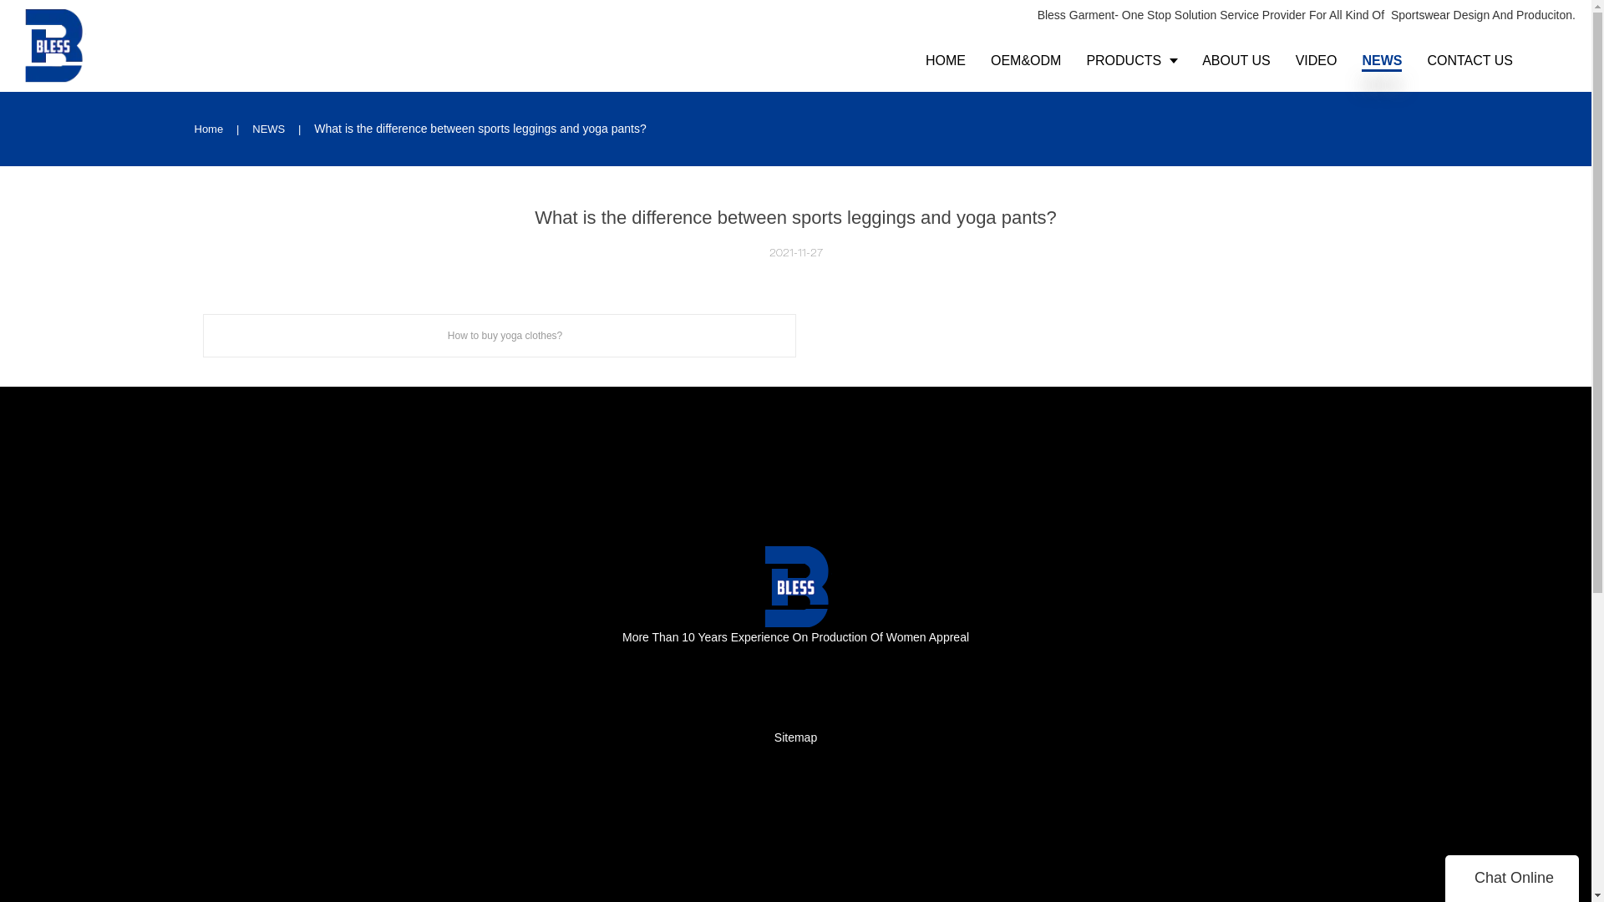 The width and height of the screenshot is (1604, 902). Describe the element at coordinates (588, 348) in the screenshot. I see `Yoga & Sports Sets` at that location.